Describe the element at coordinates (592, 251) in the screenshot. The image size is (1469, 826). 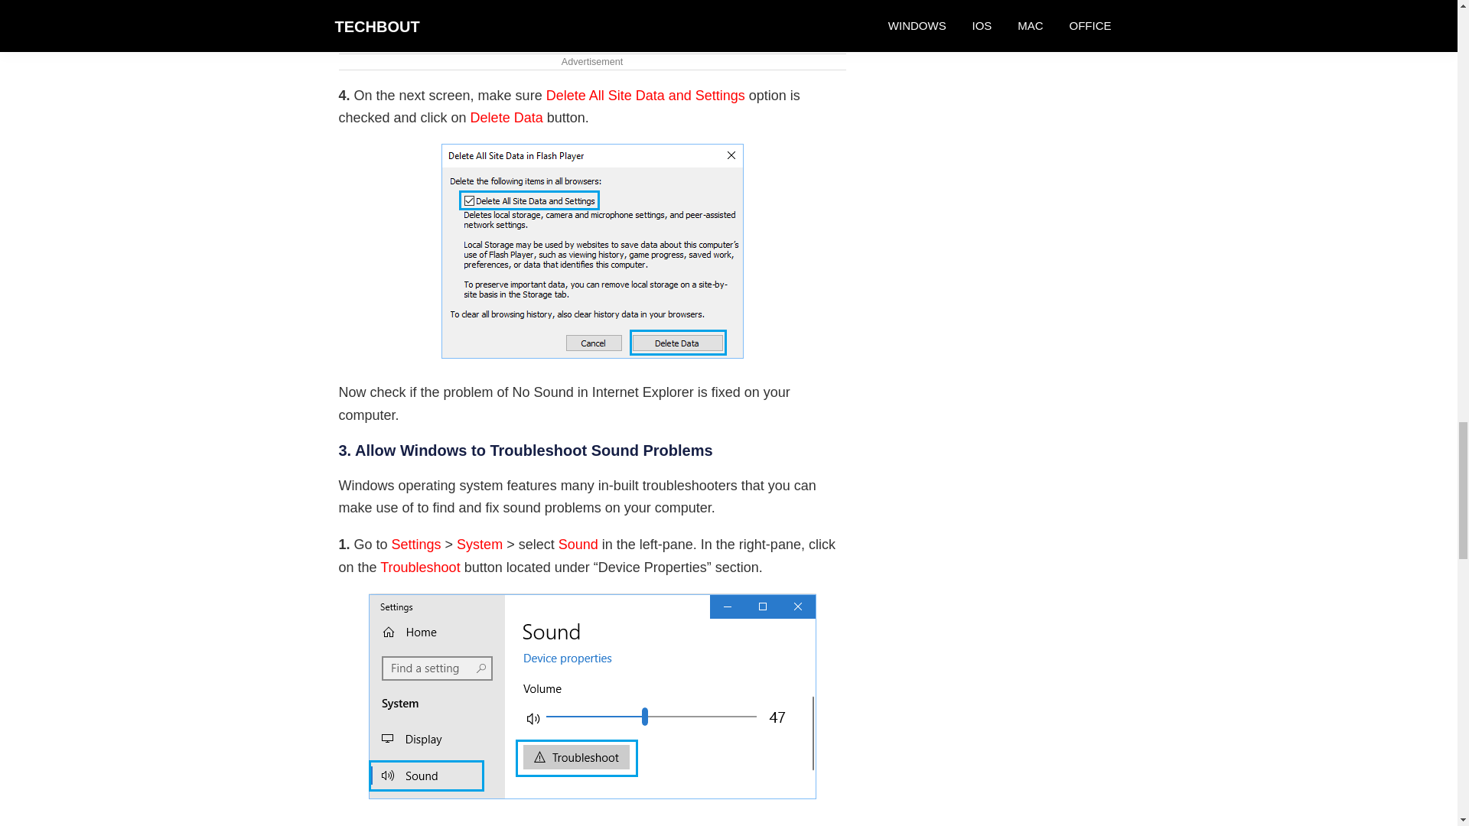
I see `Delete All Flash Player Site Data and Settings in Windows 10` at that location.